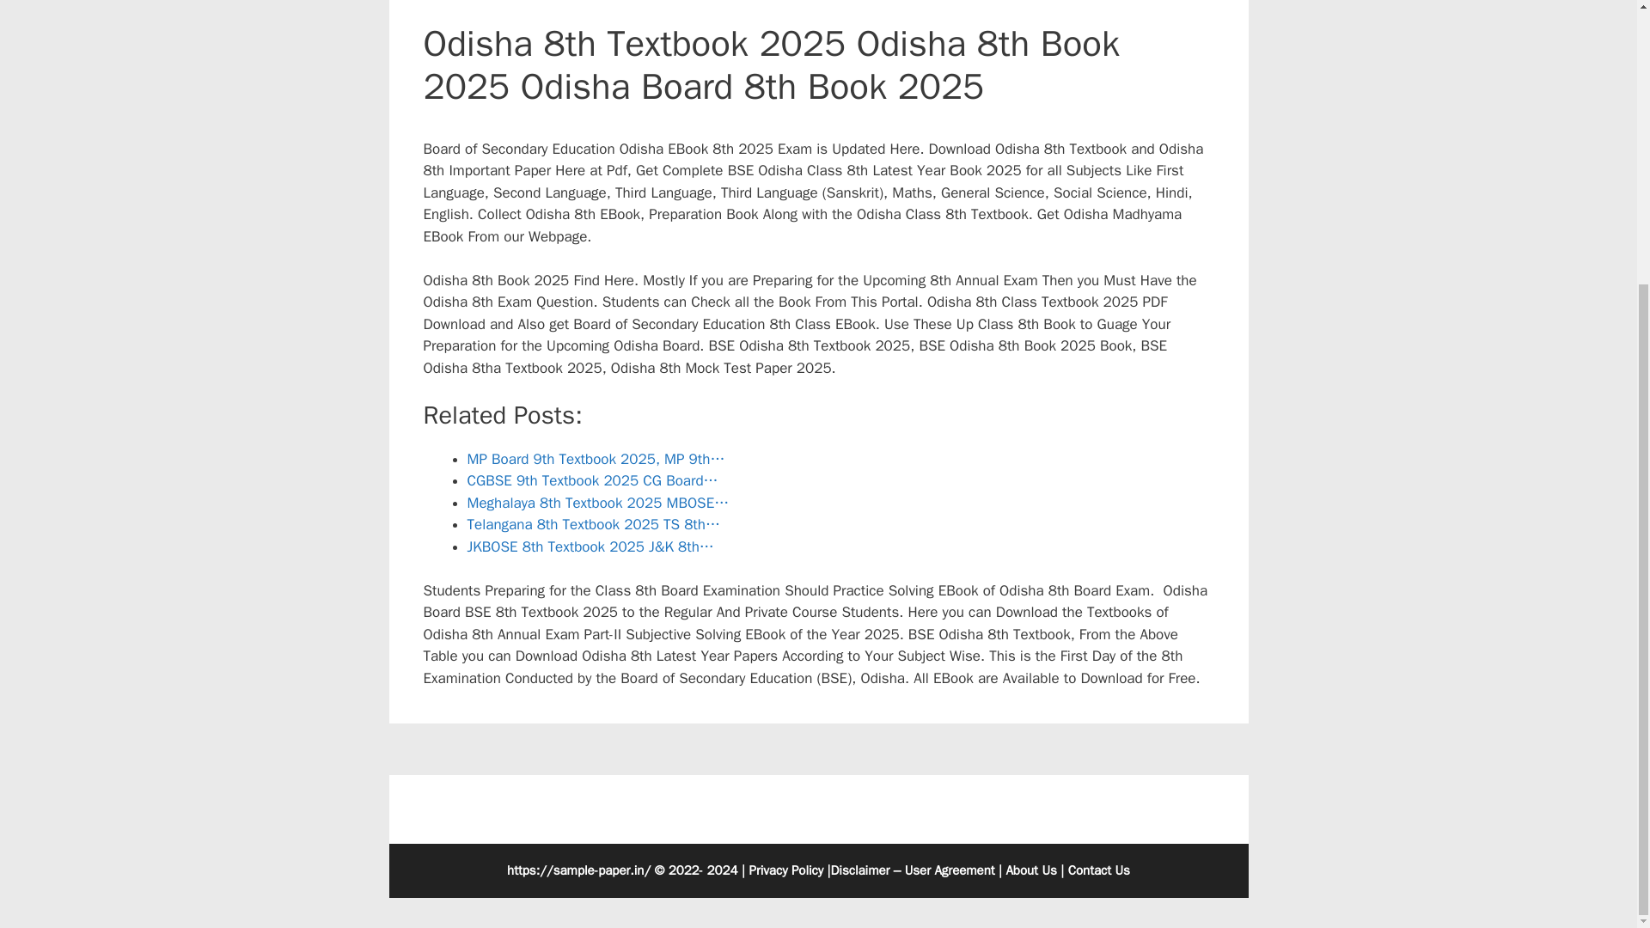 The image size is (1650, 928). I want to click on About Us, so click(1030, 870).